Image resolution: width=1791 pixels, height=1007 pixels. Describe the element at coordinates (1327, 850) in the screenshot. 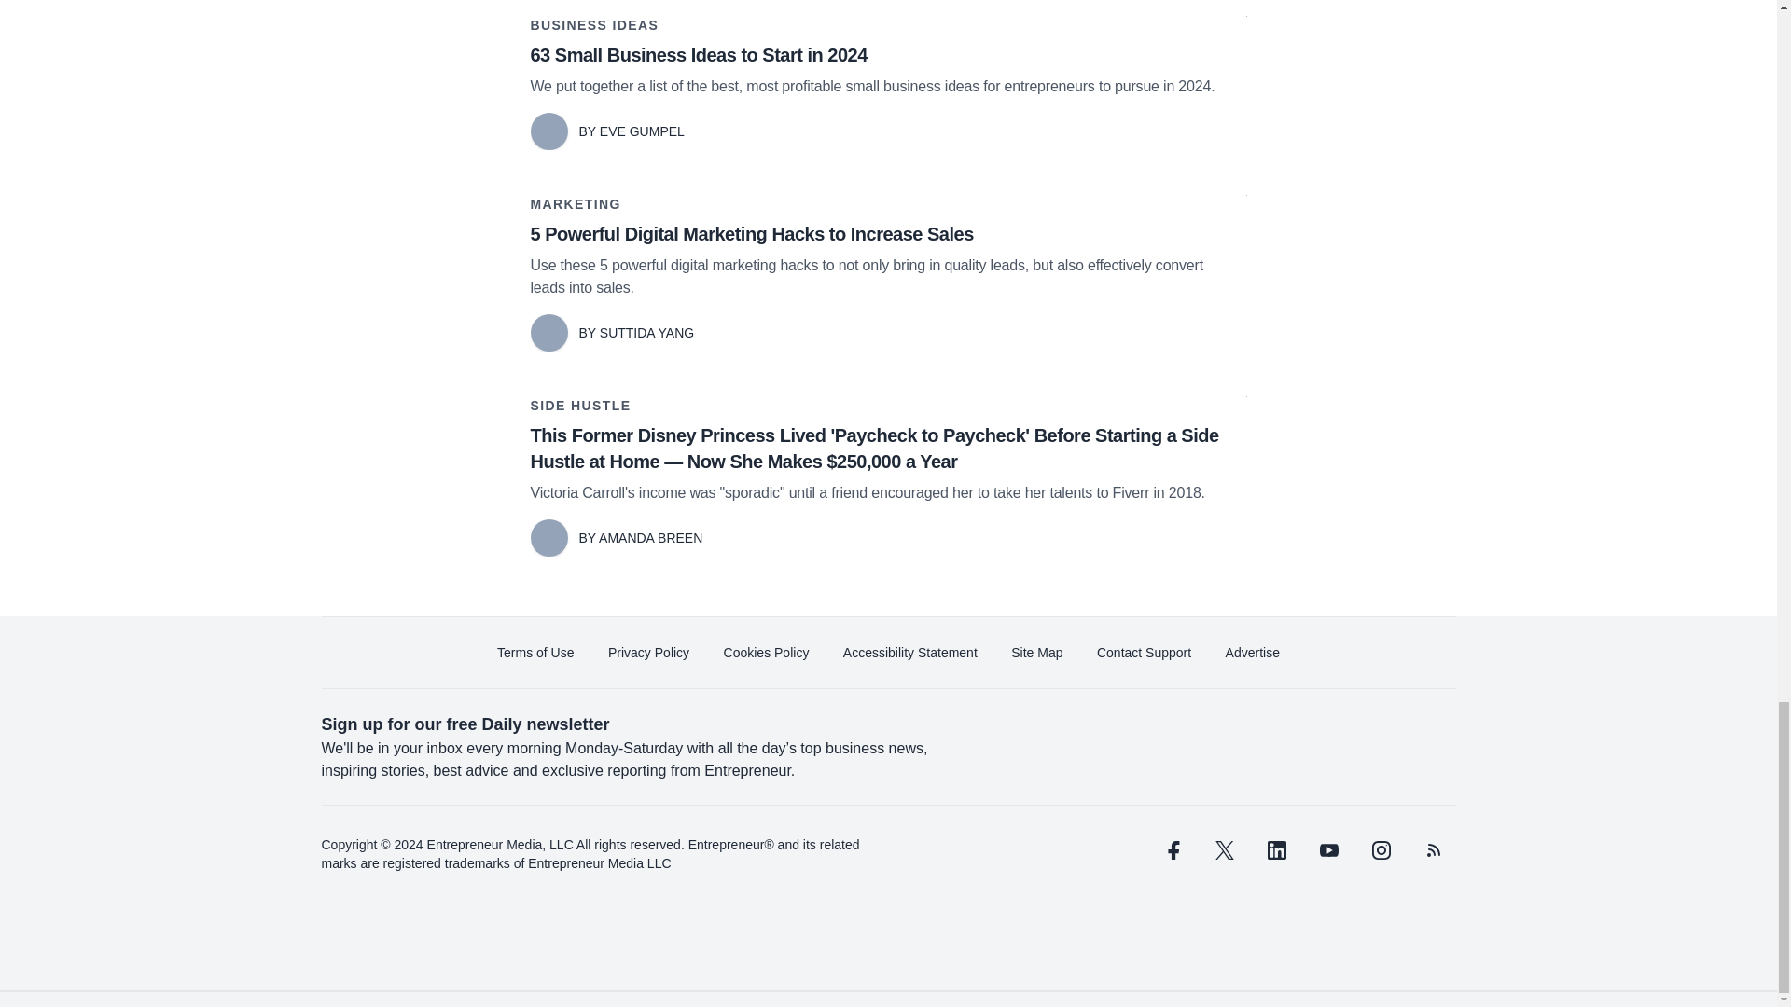

I see `youtube` at that location.